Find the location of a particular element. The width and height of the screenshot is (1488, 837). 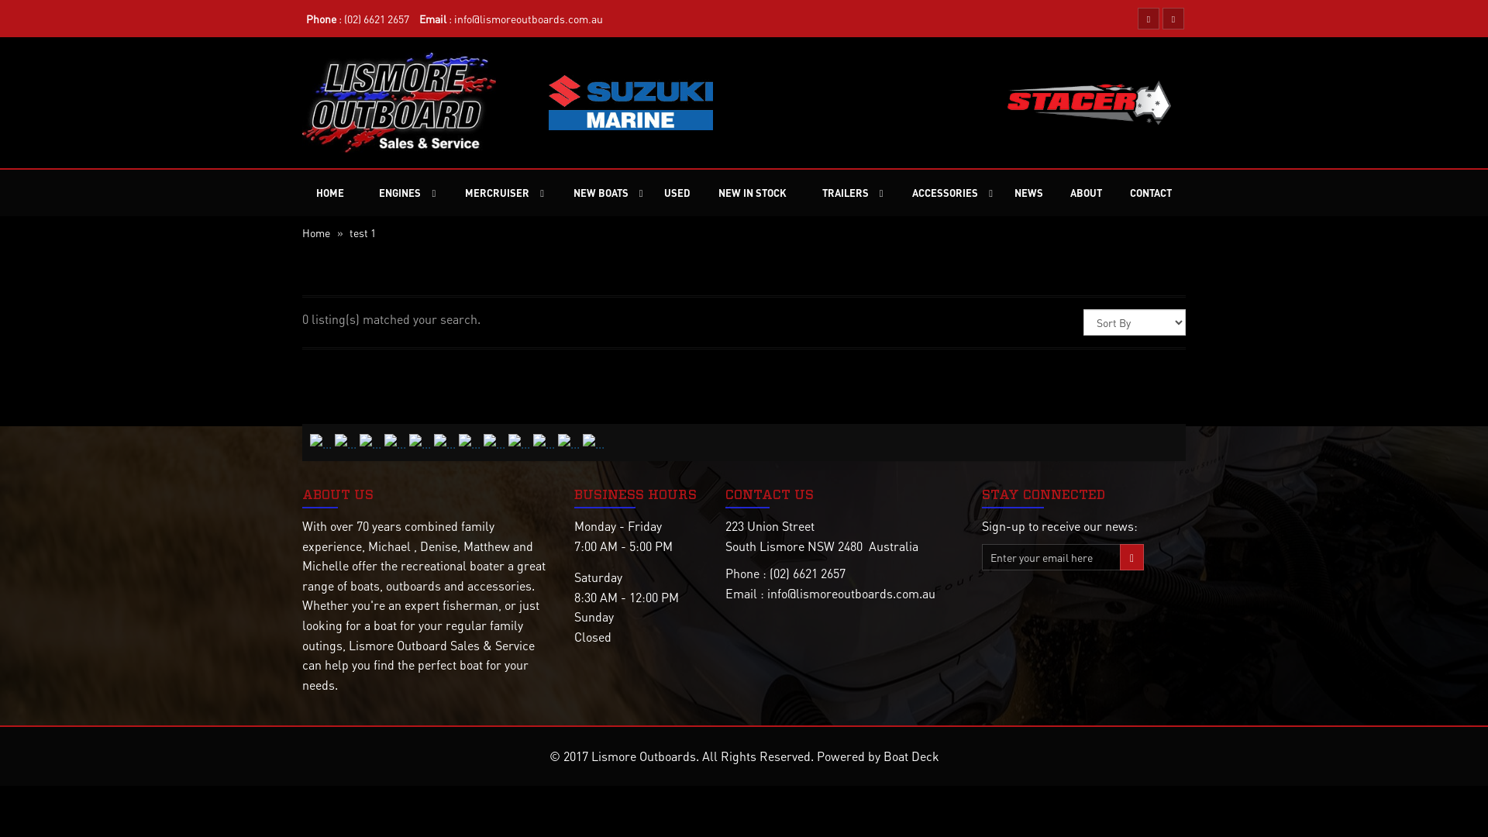

ABOUT is located at coordinates (1087, 193).